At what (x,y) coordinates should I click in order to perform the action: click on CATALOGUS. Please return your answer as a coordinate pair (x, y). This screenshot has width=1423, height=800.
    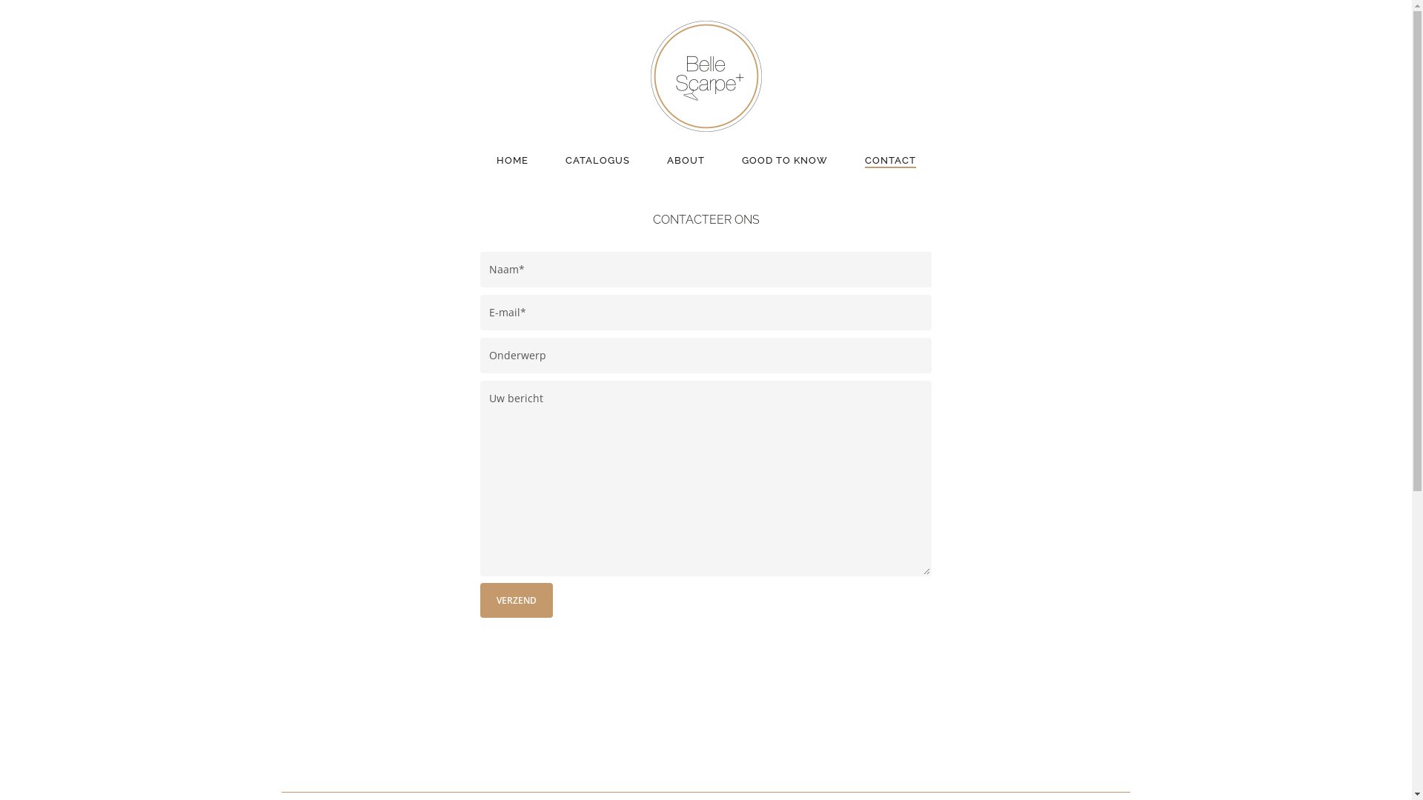
    Looking at the image, I should click on (597, 161).